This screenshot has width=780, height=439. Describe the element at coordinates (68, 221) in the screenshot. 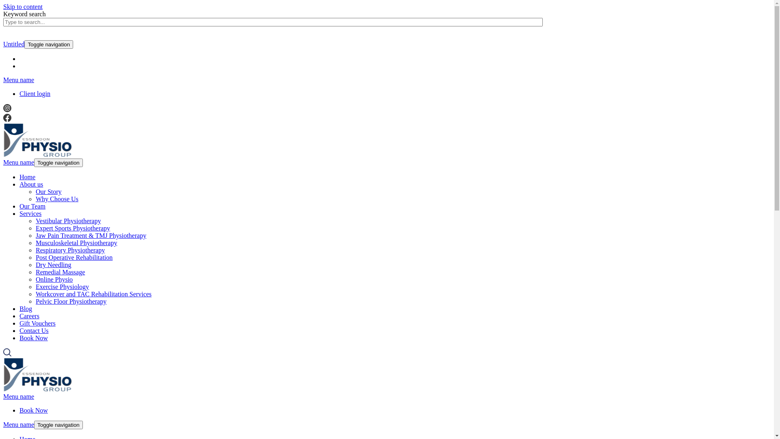

I see `Vestibular Physiotherapy` at that location.